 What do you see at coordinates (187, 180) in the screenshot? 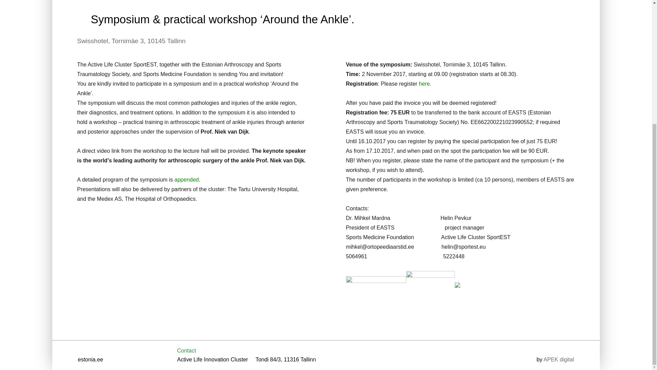
I see `appended` at bounding box center [187, 180].